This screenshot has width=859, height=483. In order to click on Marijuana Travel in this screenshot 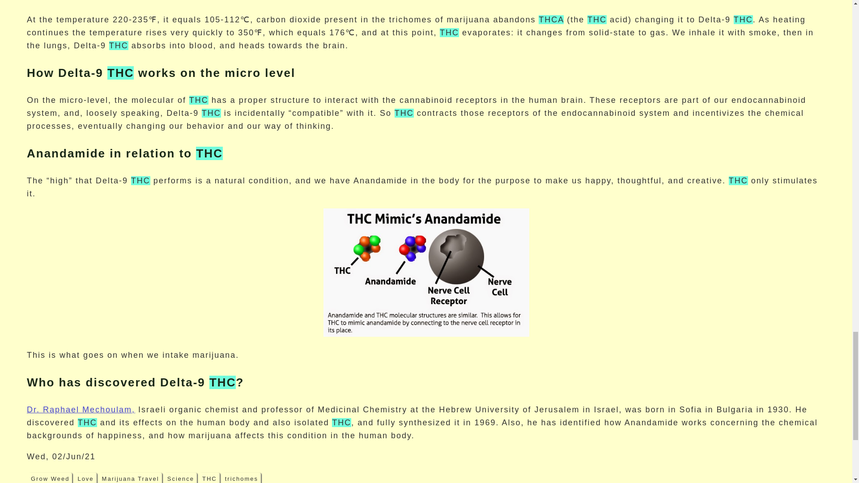, I will do `click(131, 478)`.